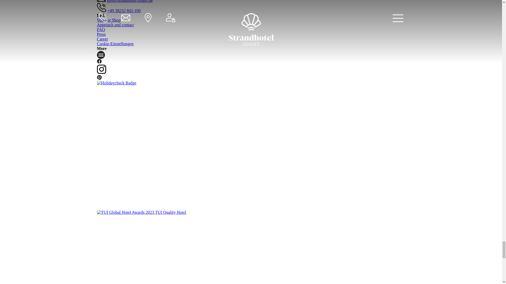 The image size is (506, 284). I want to click on Press, so click(101, 34).